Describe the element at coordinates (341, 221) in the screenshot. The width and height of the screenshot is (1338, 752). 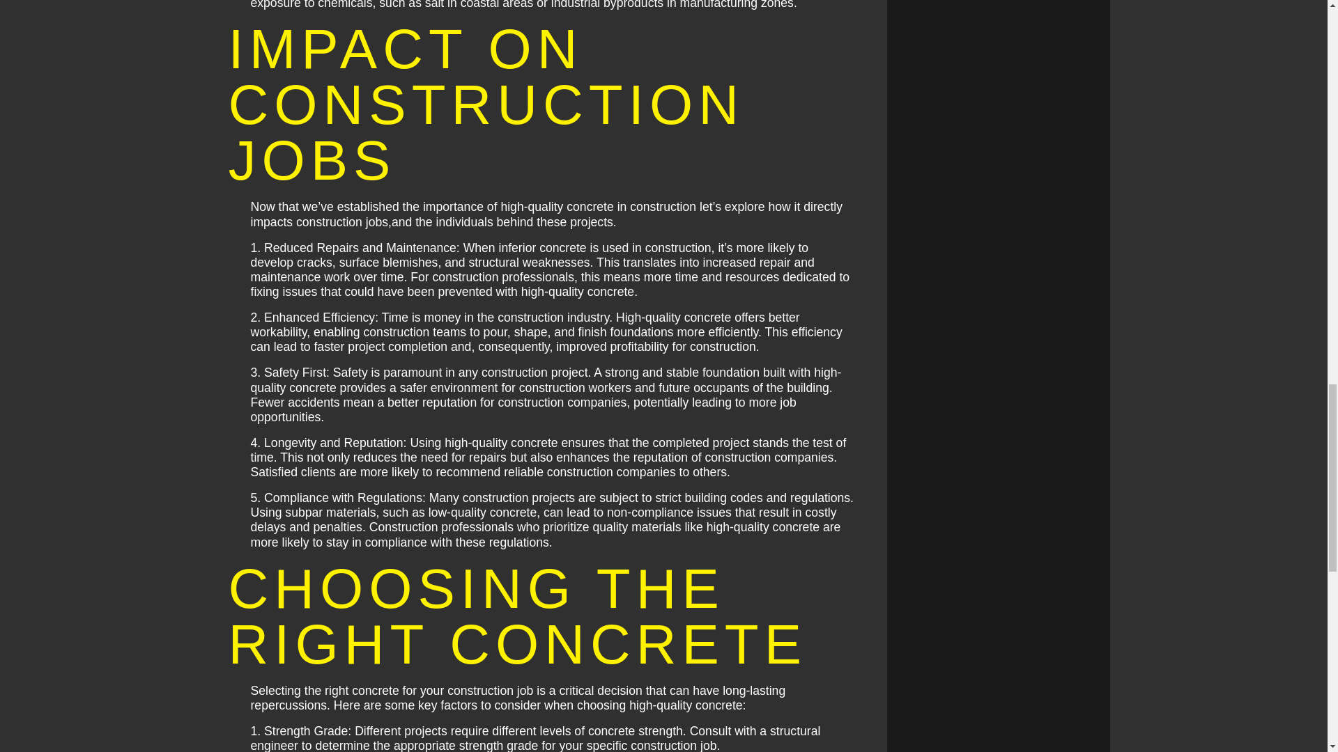
I see `construction jobs` at that location.